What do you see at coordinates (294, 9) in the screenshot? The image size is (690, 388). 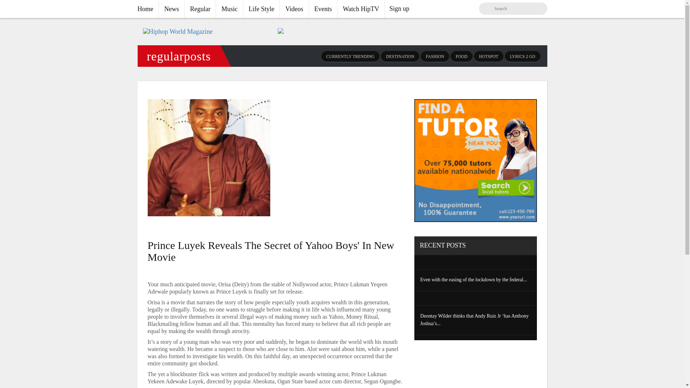 I see `Videos` at bounding box center [294, 9].